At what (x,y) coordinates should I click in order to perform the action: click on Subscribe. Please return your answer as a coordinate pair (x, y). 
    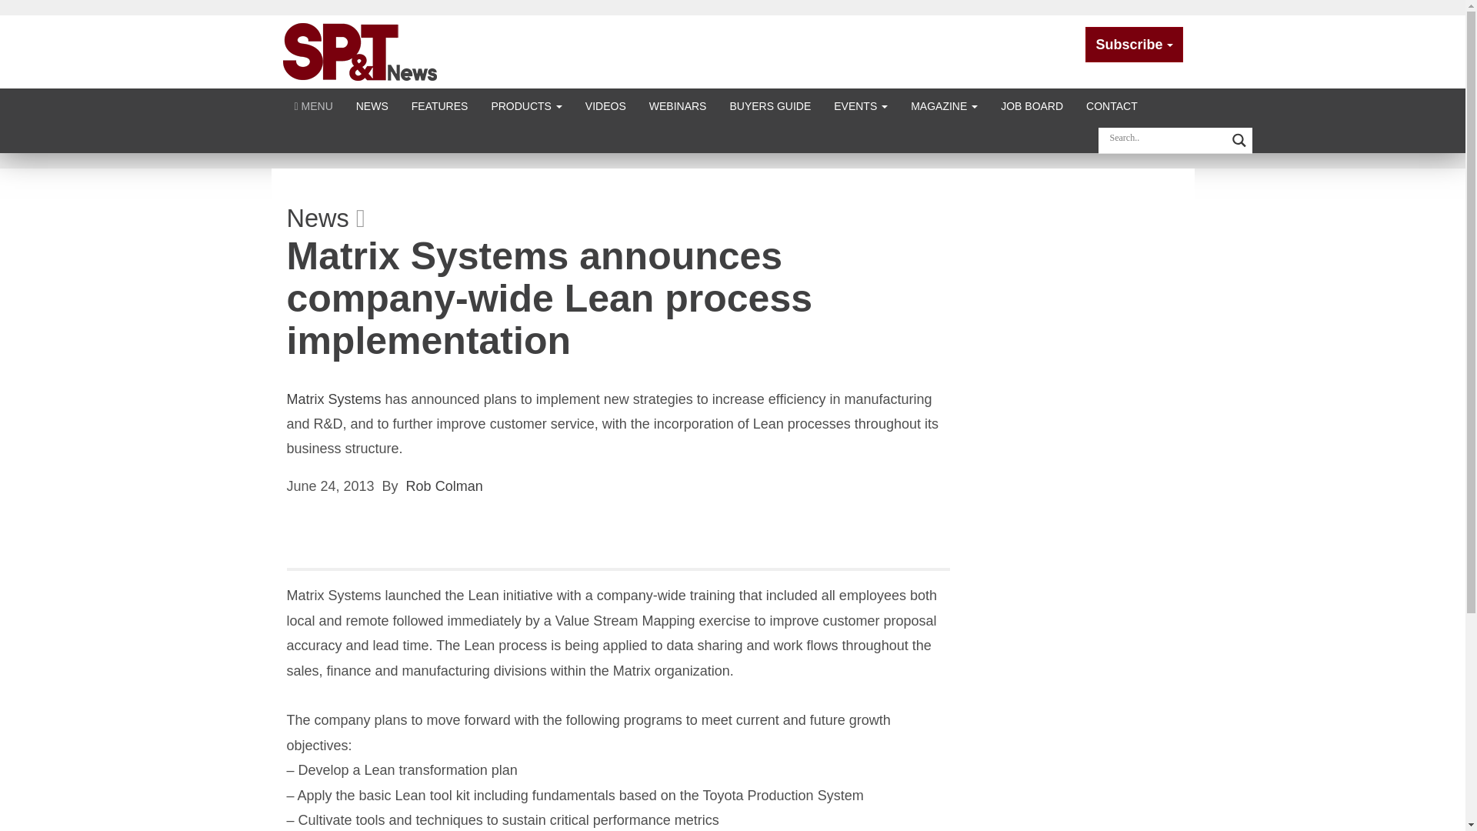
    Looking at the image, I should click on (1134, 45).